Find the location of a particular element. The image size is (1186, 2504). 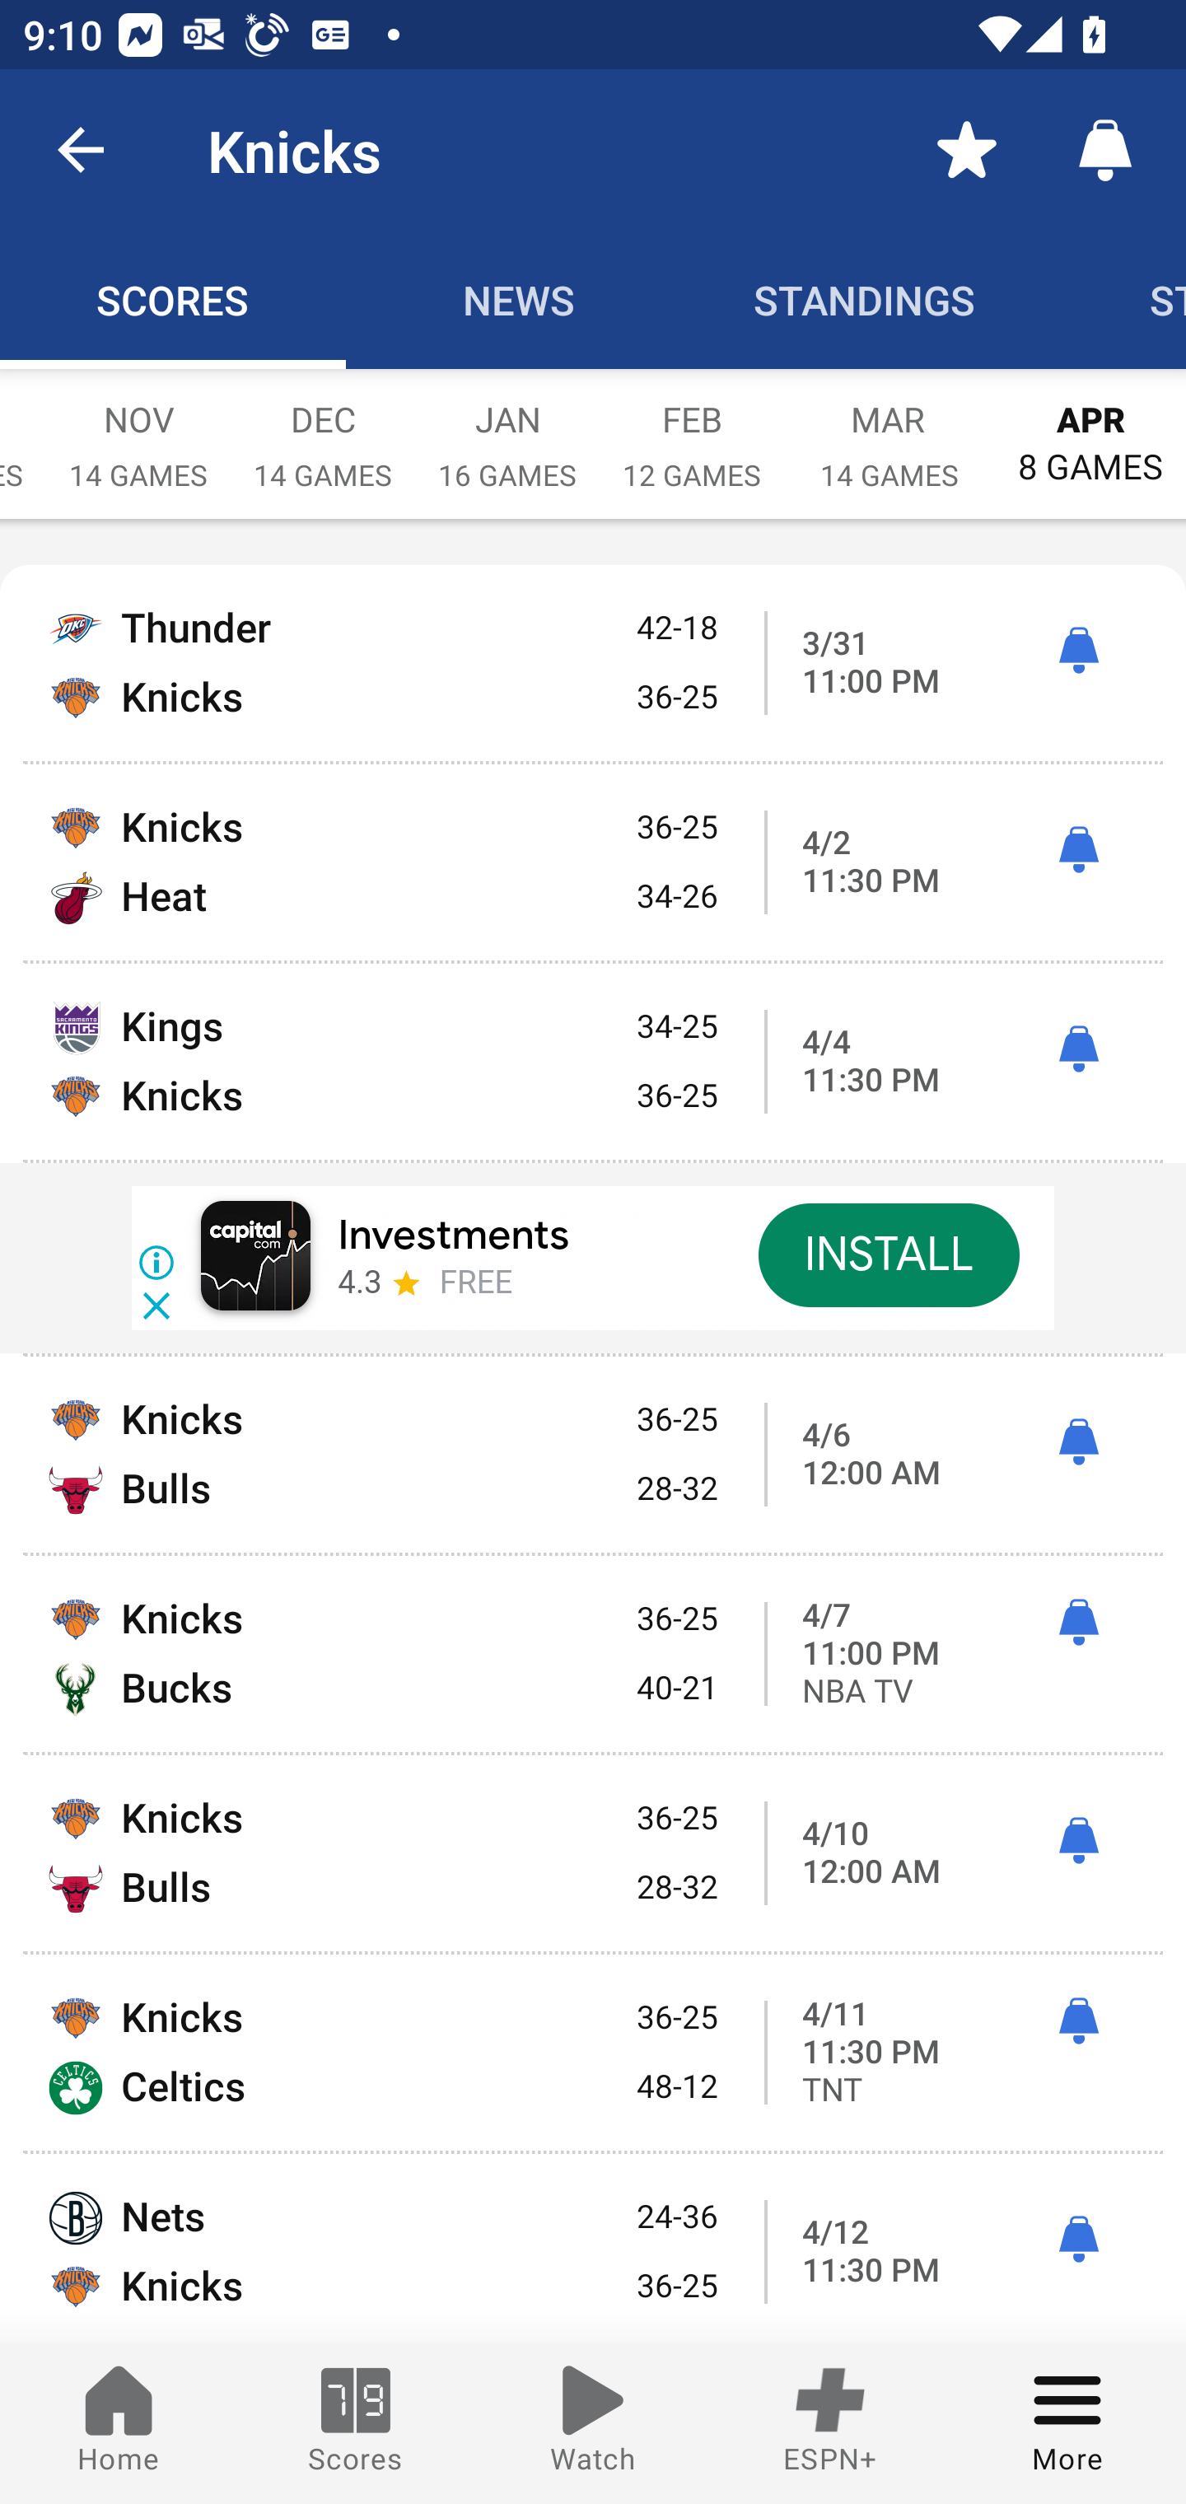

Home is located at coordinates (119, 2423).